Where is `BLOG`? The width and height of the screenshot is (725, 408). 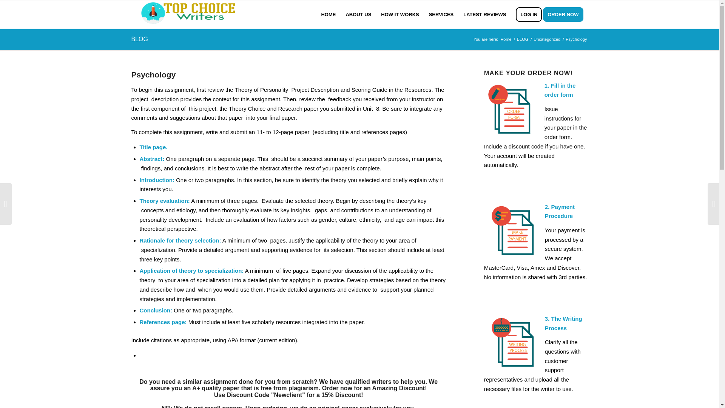
BLOG is located at coordinates (139, 39).